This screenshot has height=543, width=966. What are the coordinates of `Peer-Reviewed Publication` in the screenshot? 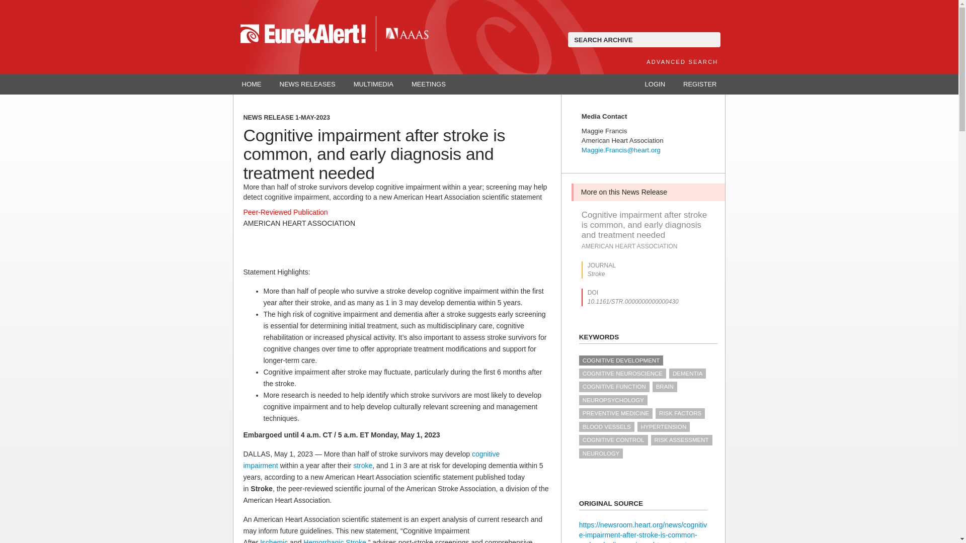 It's located at (286, 212).